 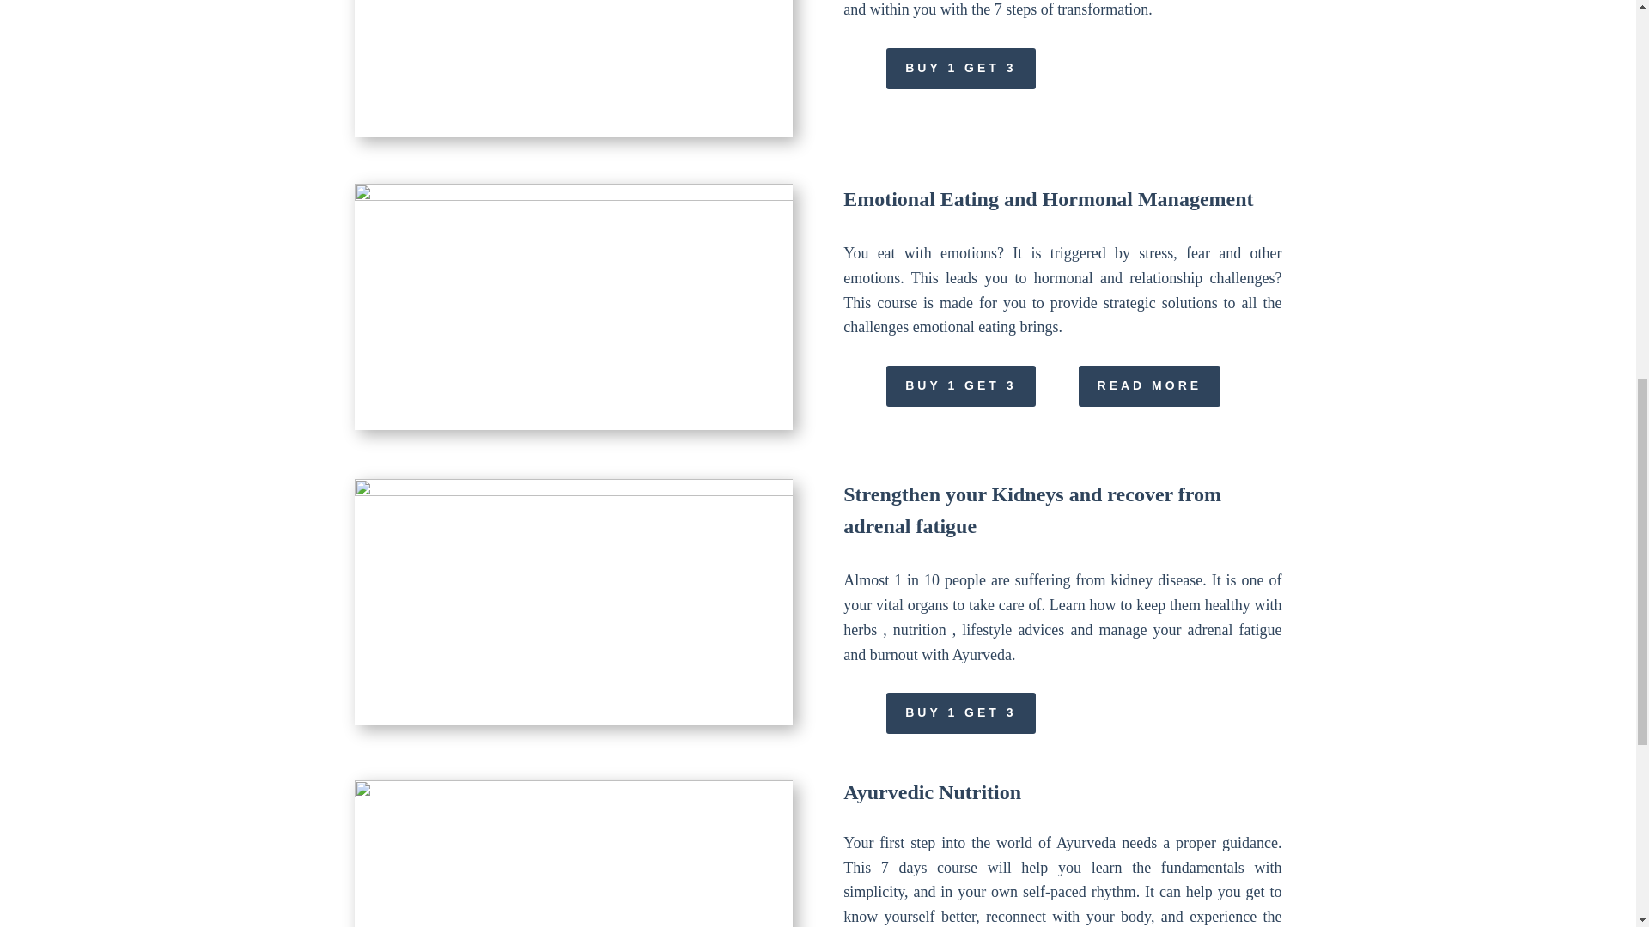 What do you see at coordinates (960, 386) in the screenshot?
I see `BUY 1 GET 3` at bounding box center [960, 386].